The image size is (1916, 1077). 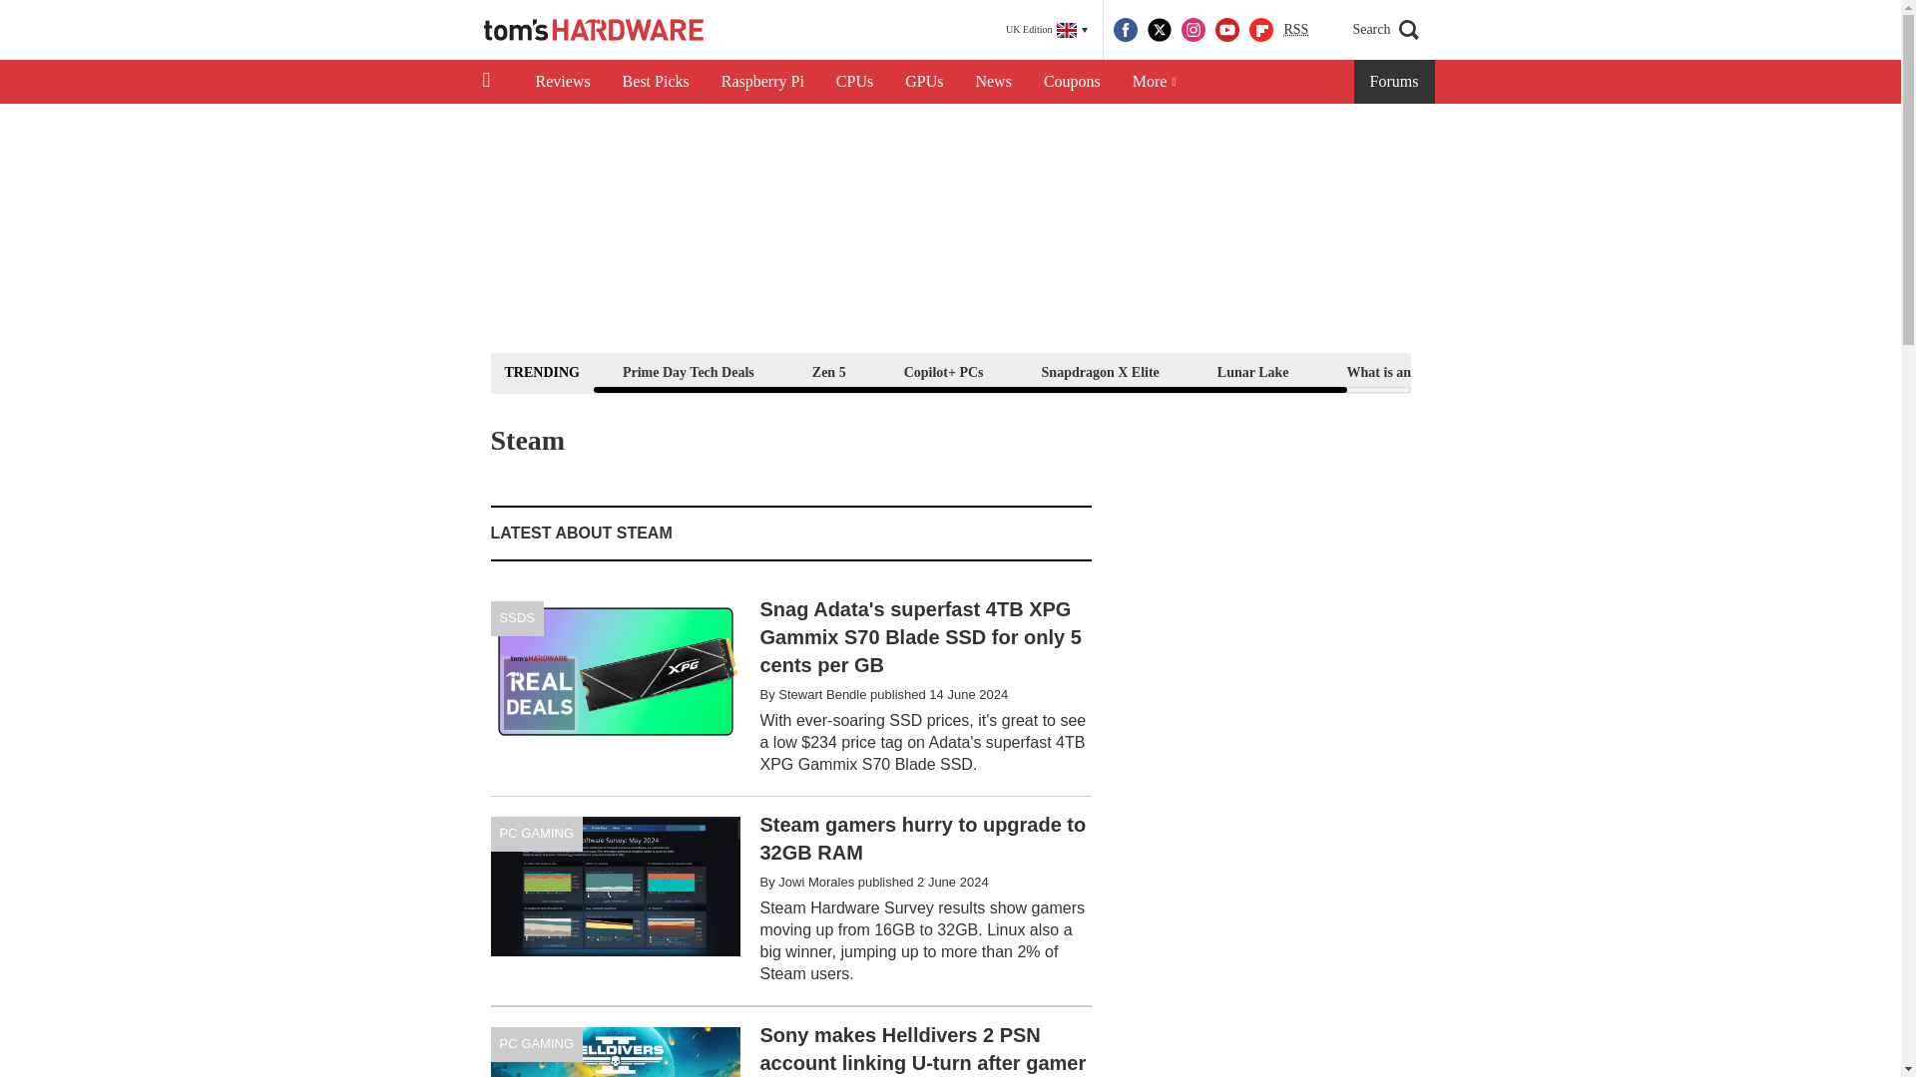 I want to click on Reviews, so click(x=562, y=82).